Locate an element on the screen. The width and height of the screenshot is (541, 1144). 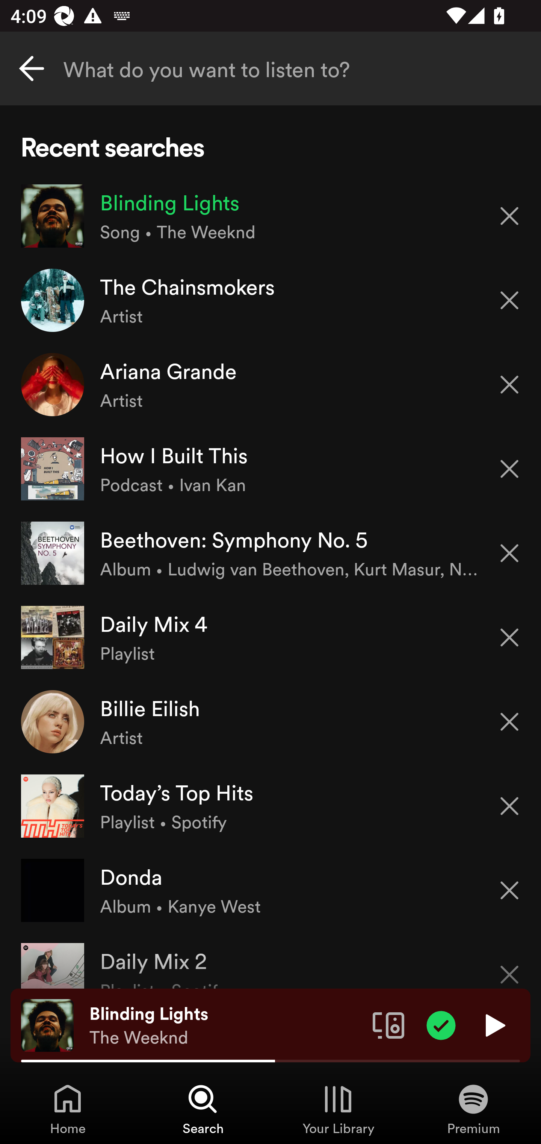
Ariana Grande Artist Remove is located at coordinates (270, 384).